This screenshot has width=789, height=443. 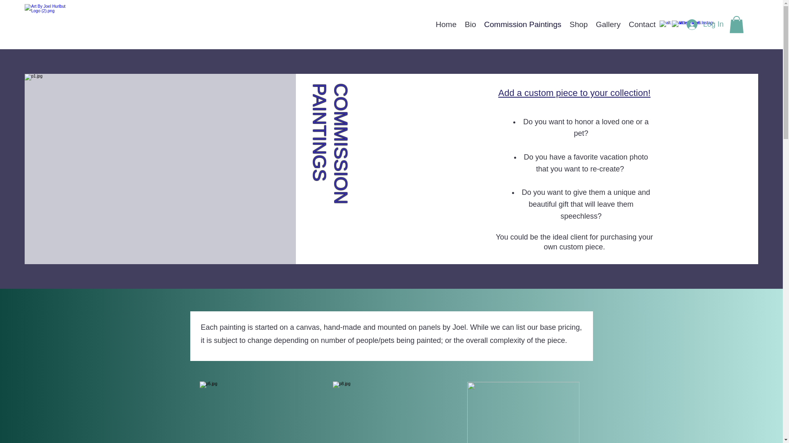 I want to click on Contact, so click(x=642, y=25).